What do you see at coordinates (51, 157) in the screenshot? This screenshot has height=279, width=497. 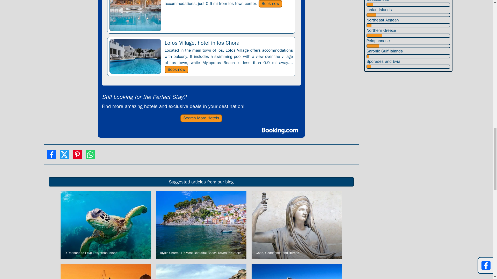 I see `Facebook` at bounding box center [51, 157].